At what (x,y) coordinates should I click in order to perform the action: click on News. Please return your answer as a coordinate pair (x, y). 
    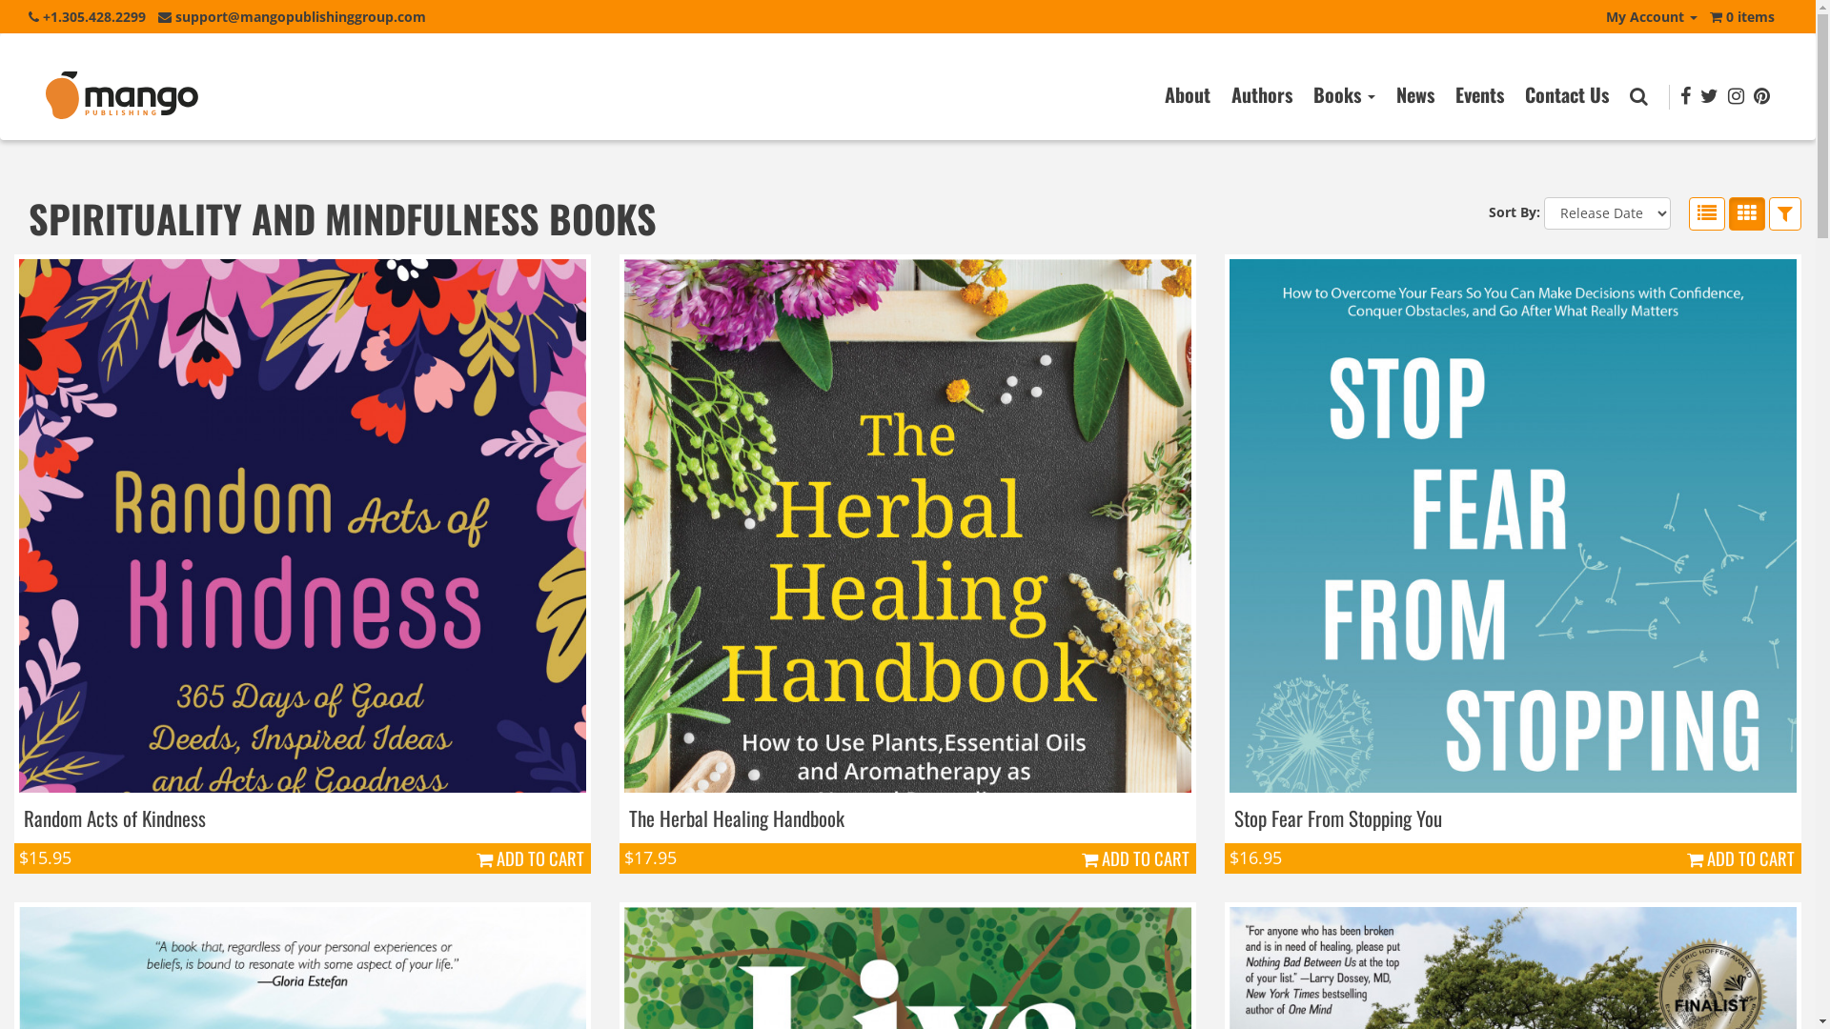
    Looking at the image, I should click on (1415, 94).